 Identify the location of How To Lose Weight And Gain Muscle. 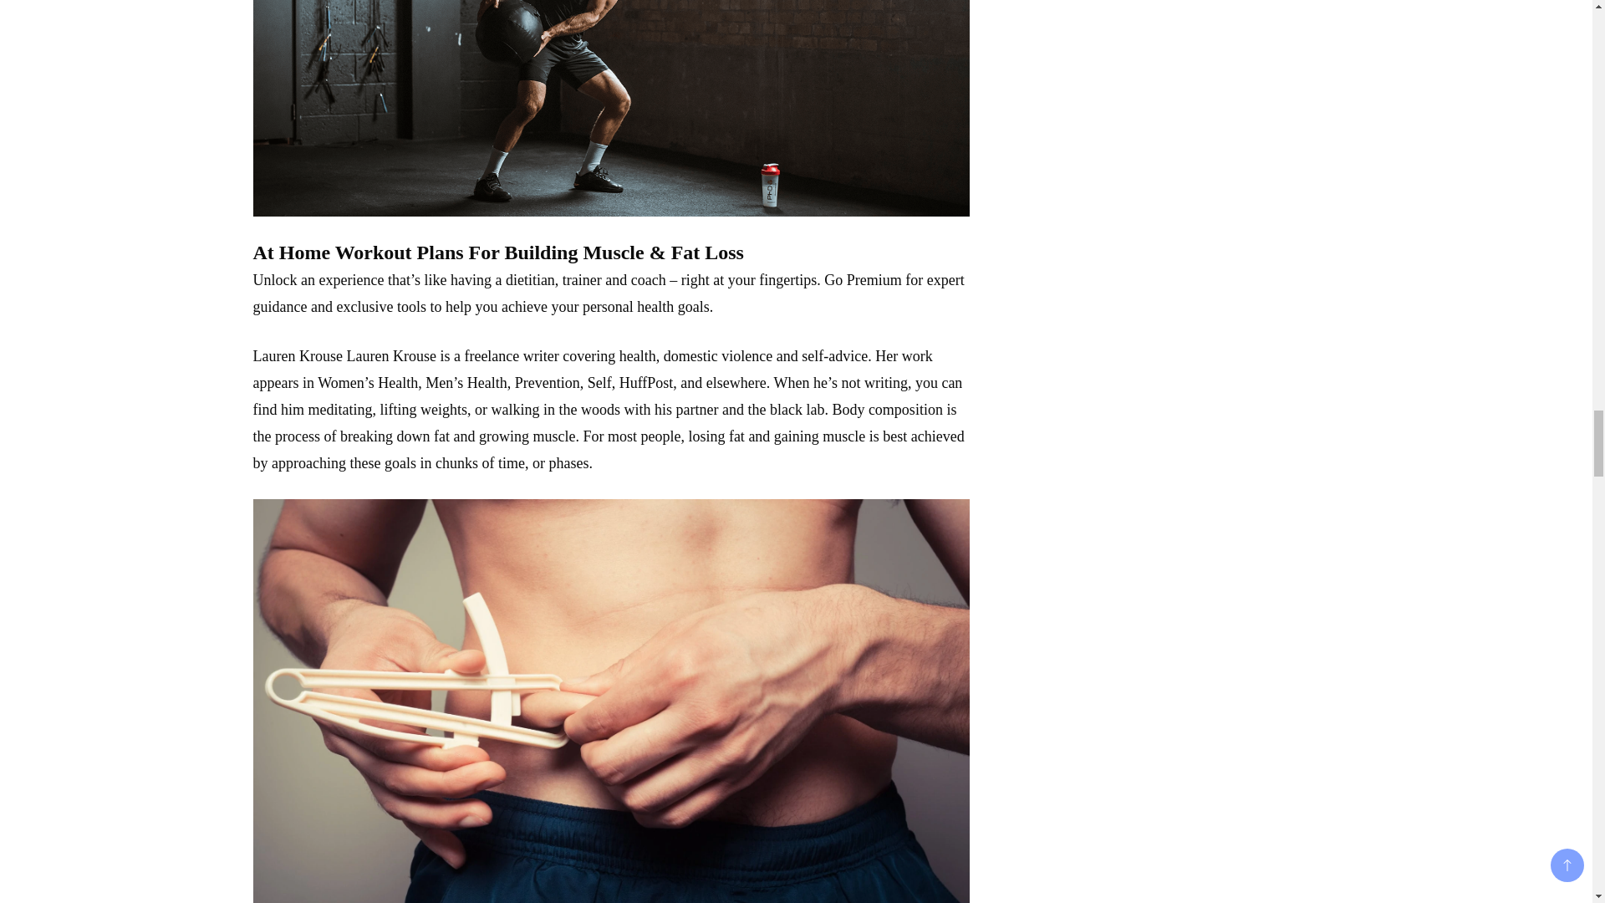
(610, 109).